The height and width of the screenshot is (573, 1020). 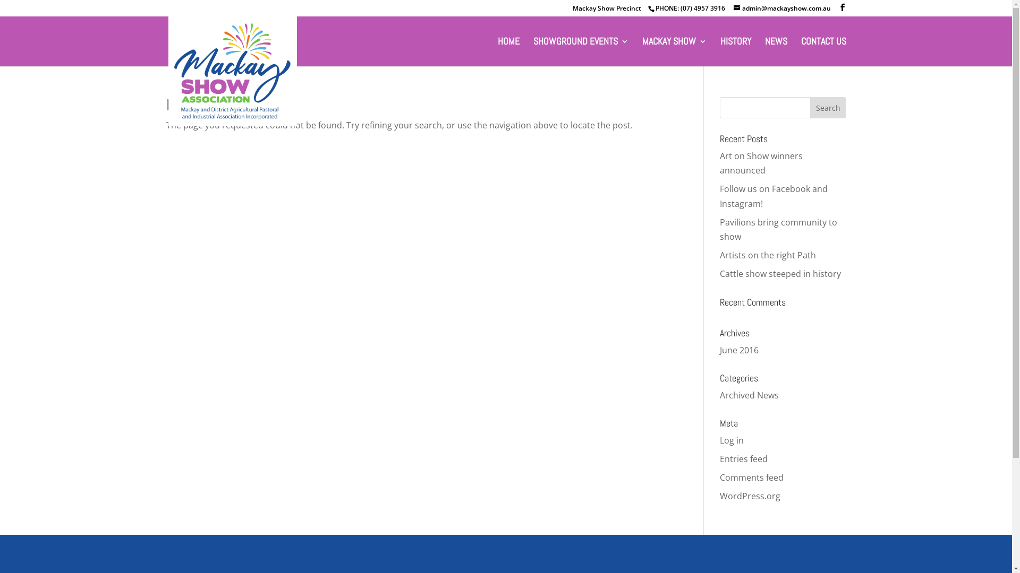 What do you see at coordinates (750, 496) in the screenshot?
I see `WordPress.org` at bounding box center [750, 496].